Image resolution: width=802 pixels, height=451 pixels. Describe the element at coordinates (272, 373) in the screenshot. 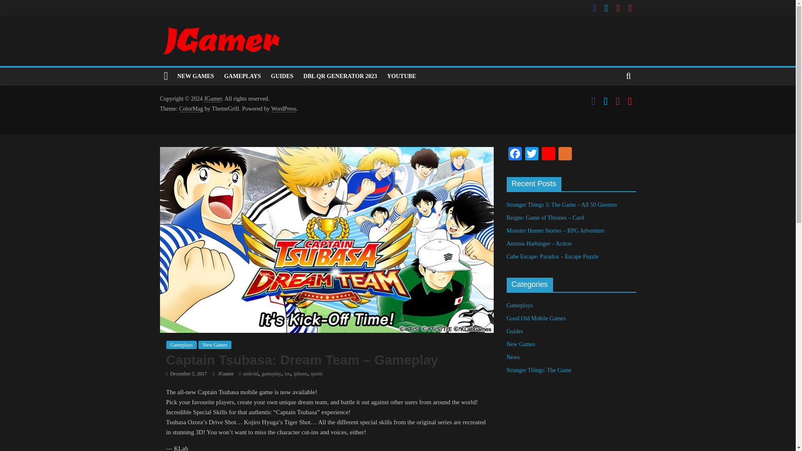

I see `gameplay` at that location.